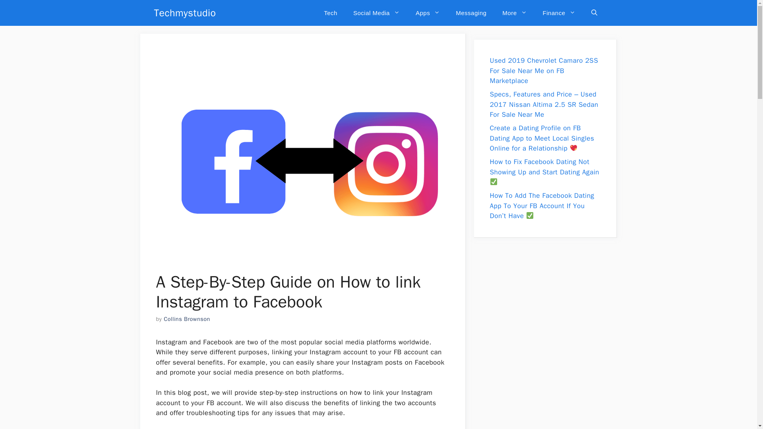 Image resolution: width=763 pixels, height=429 pixels. What do you see at coordinates (545, 301) in the screenshot?
I see `Advertisement` at bounding box center [545, 301].